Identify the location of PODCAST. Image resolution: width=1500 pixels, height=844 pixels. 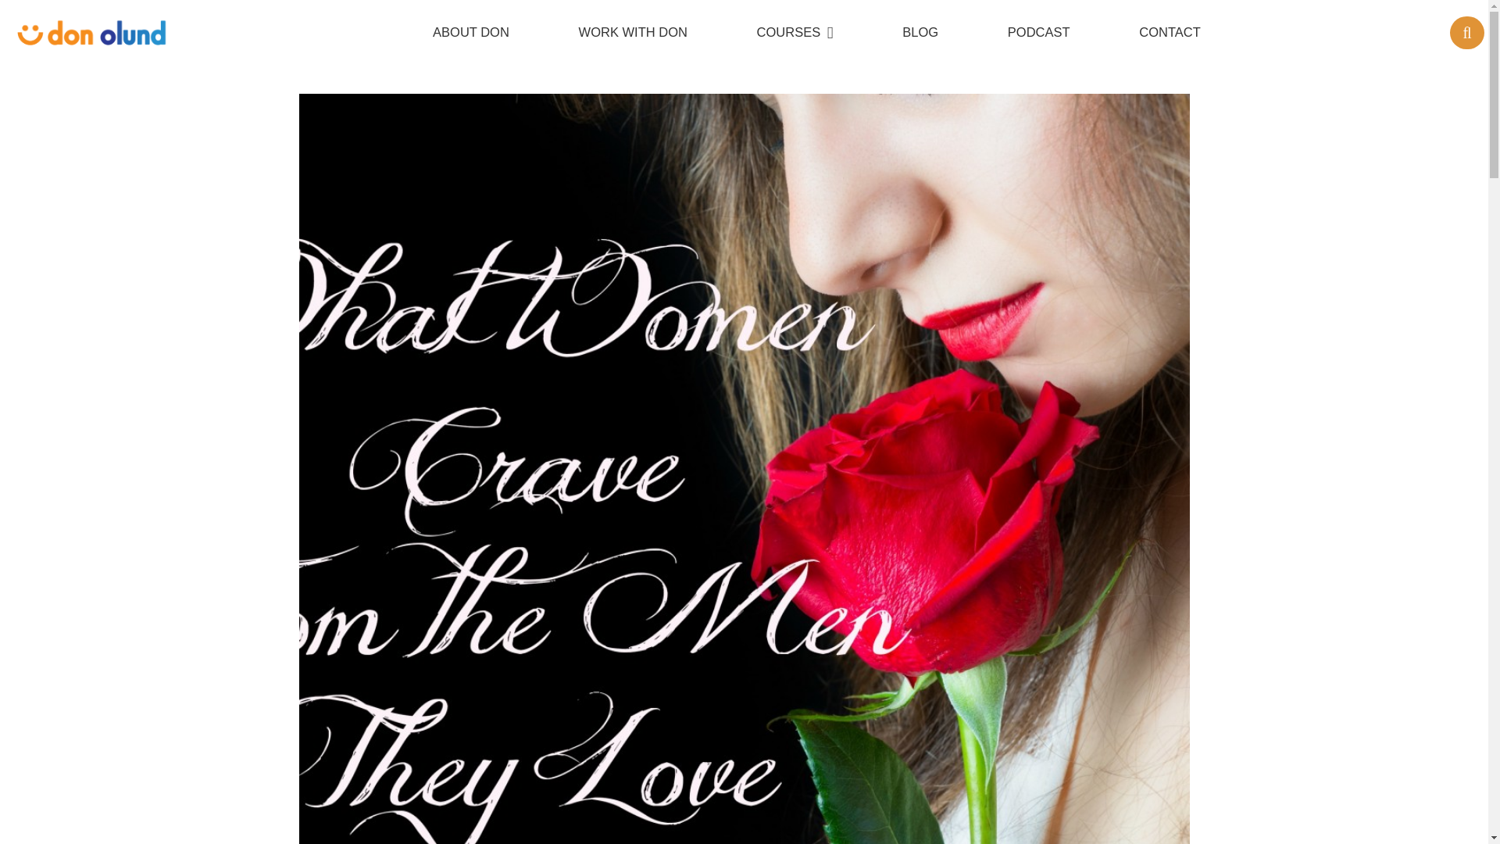
(1039, 33).